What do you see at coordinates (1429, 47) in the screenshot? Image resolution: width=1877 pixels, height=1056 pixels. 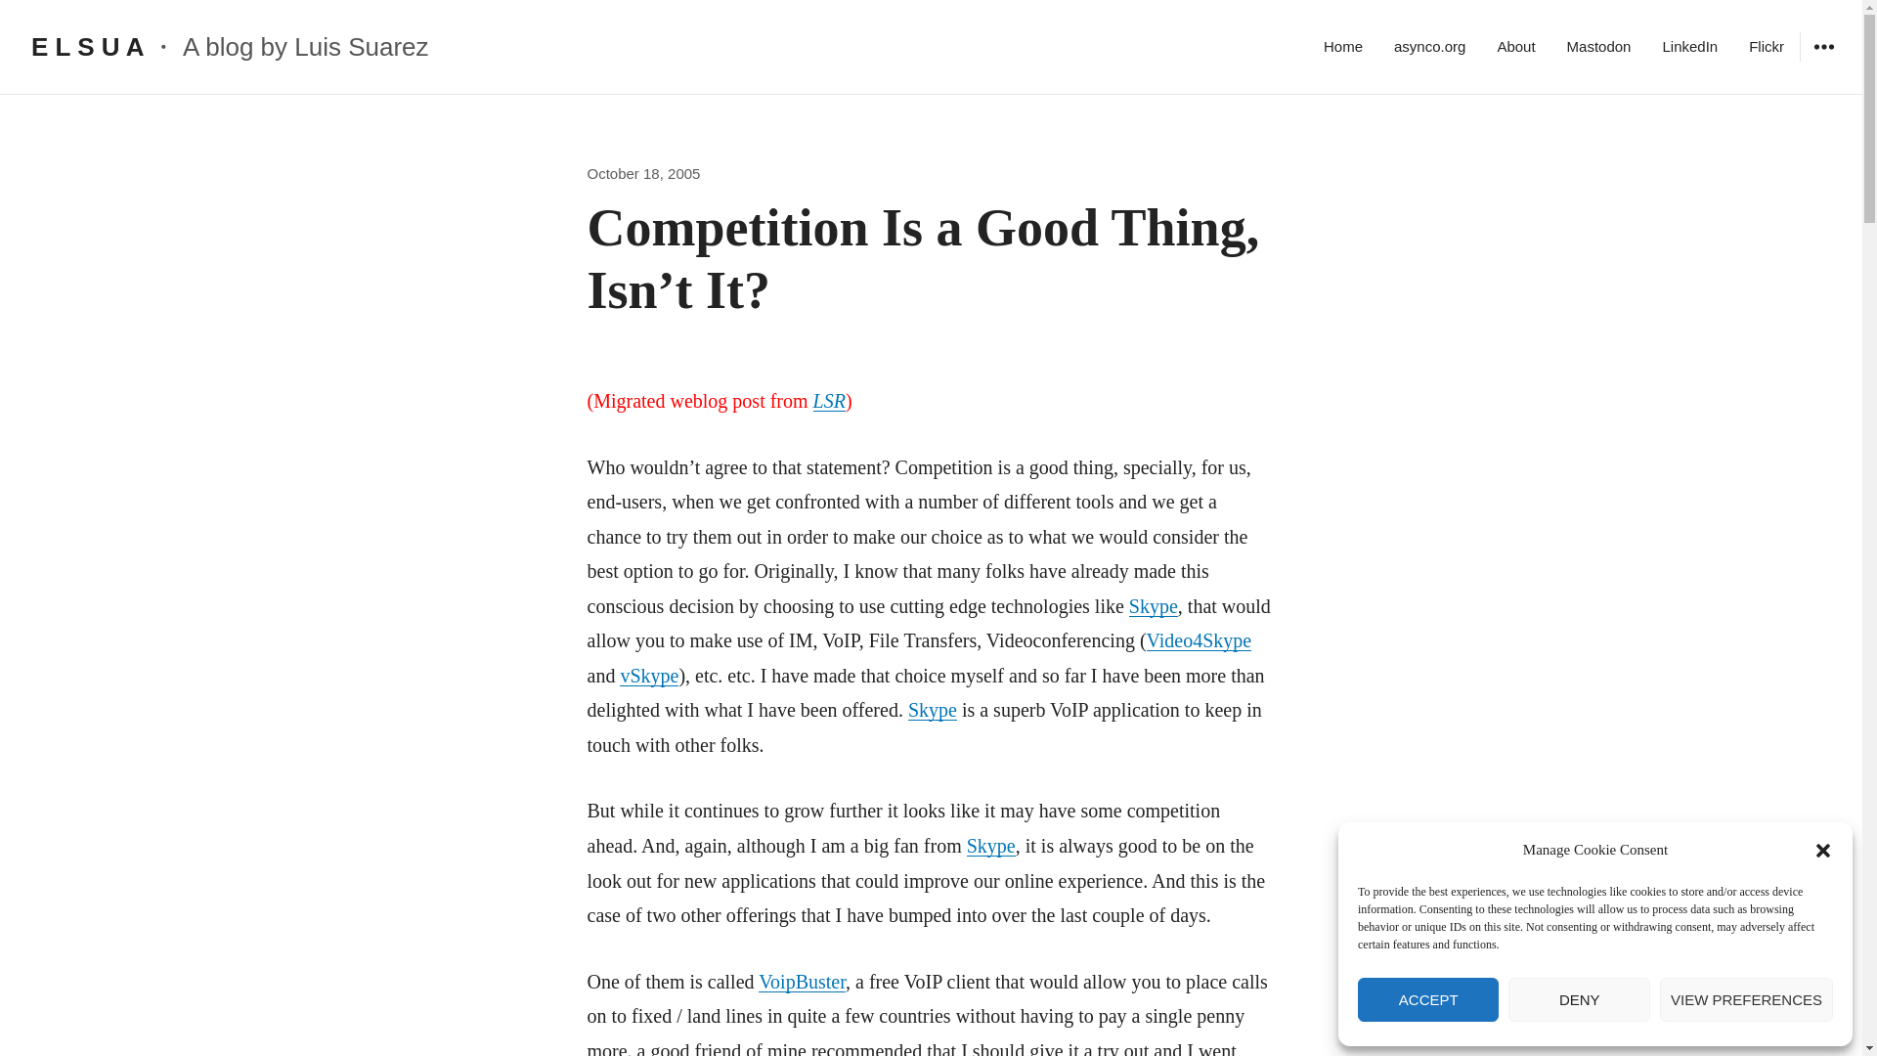 I see `asynco.org` at bounding box center [1429, 47].